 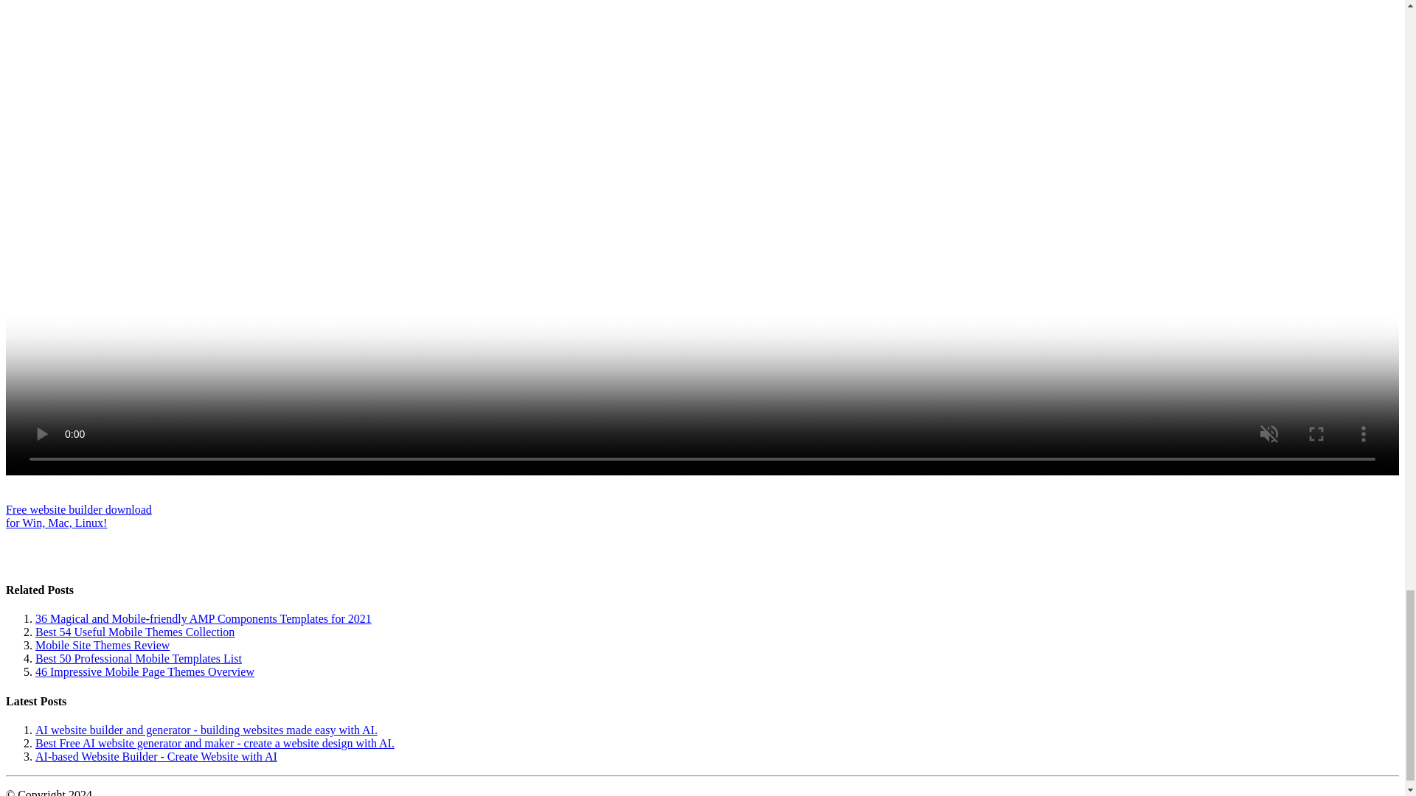 I want to click on 46 Impressive Mobile Page Themes Overview, so click(x=156, y=756).